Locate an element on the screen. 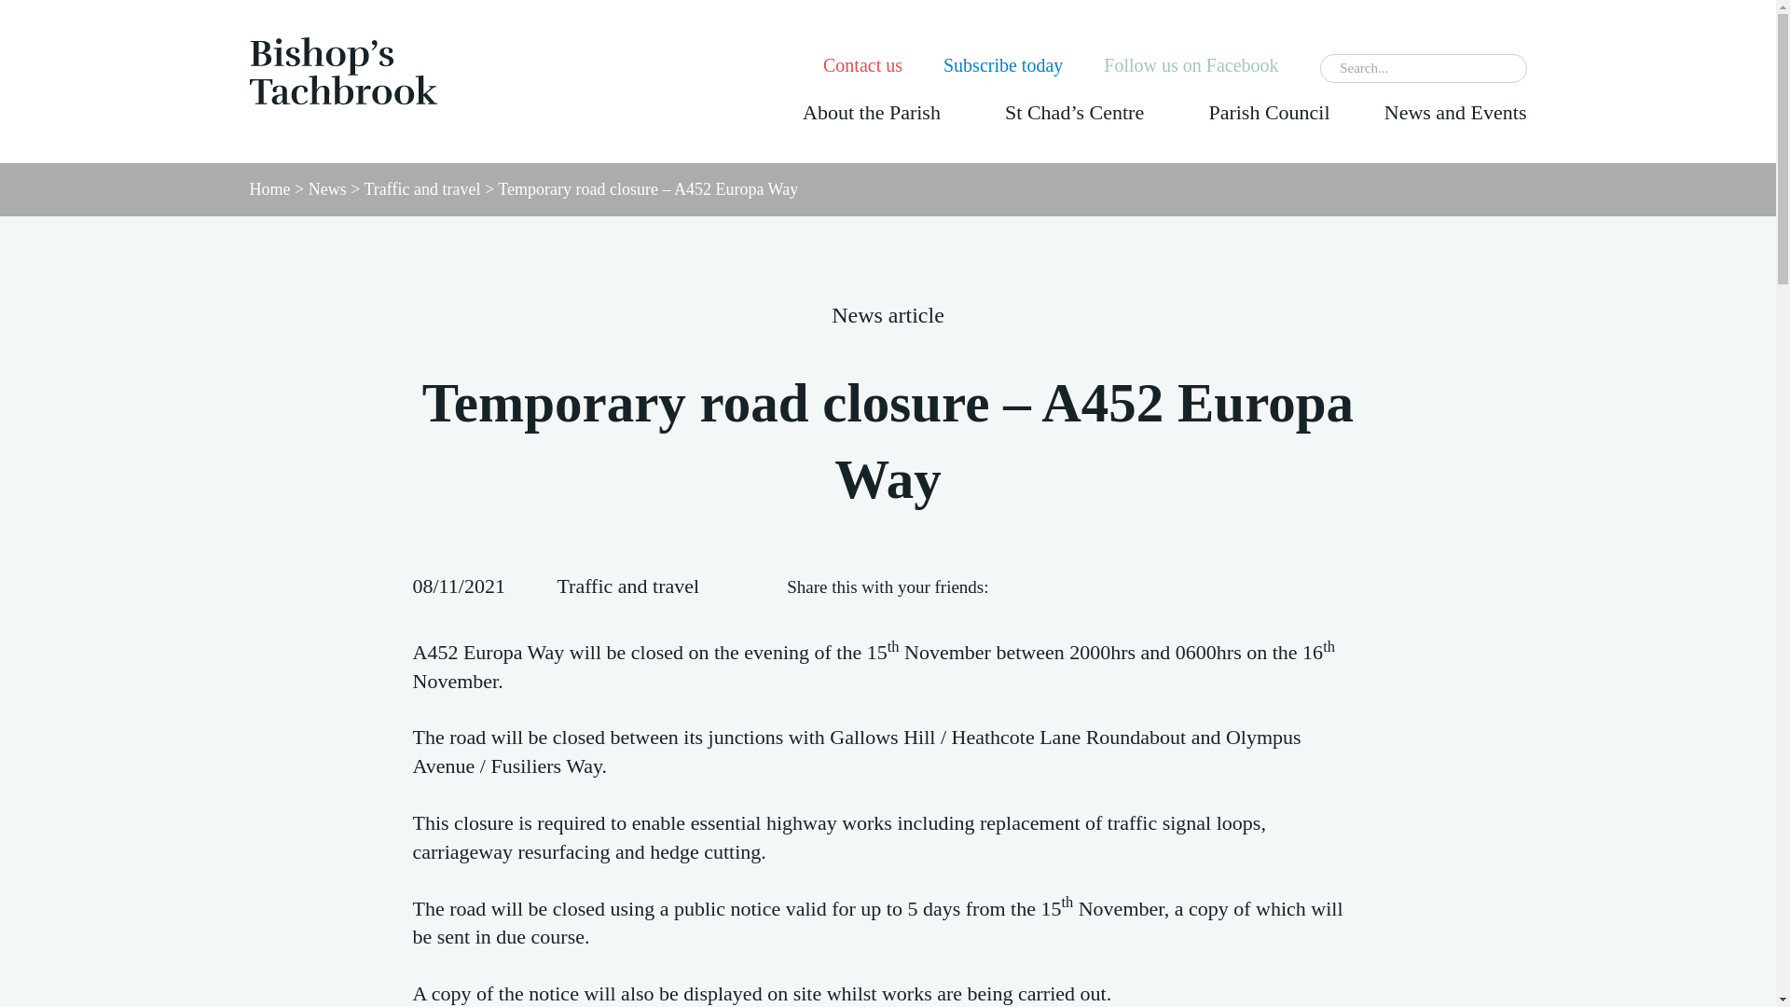 This screenshot has height=1007, width=1790. News is located at coordinates (327, 188).